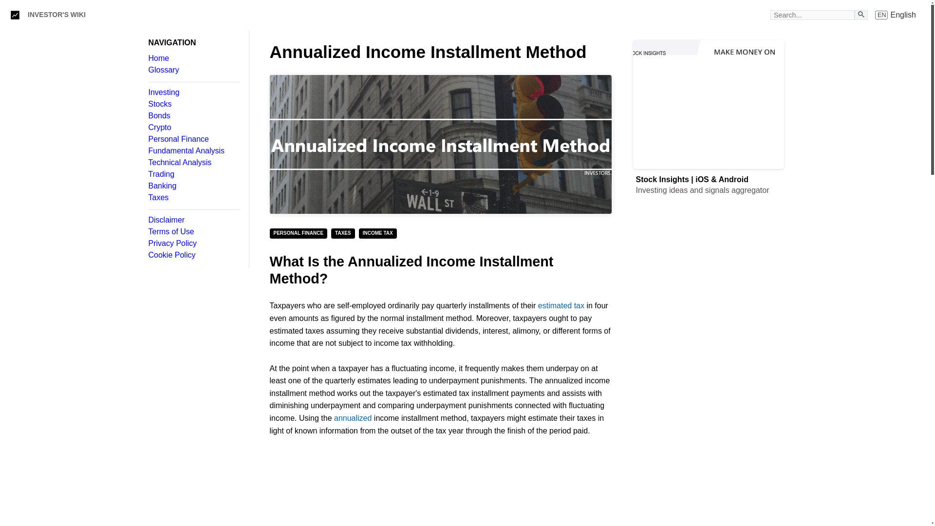  What do you see at coordinates (193, 139) in the screenshot?
I see `Personal Finance` at bounding box center [193, 139].